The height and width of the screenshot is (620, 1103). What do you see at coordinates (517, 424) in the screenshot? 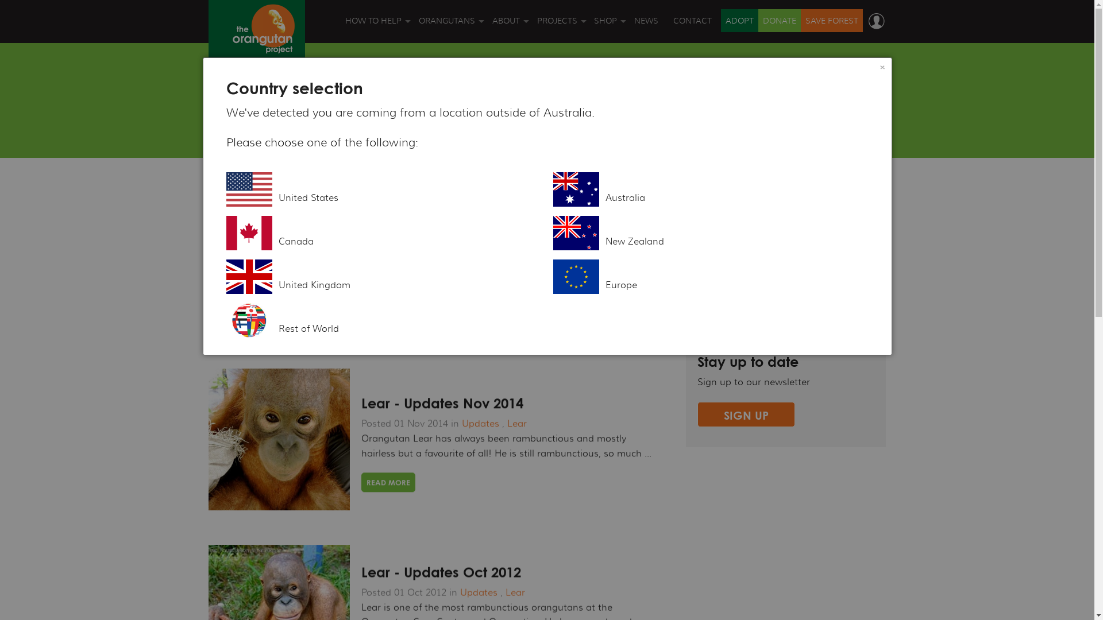
I see `Lear` at bounding box center [517, 424].